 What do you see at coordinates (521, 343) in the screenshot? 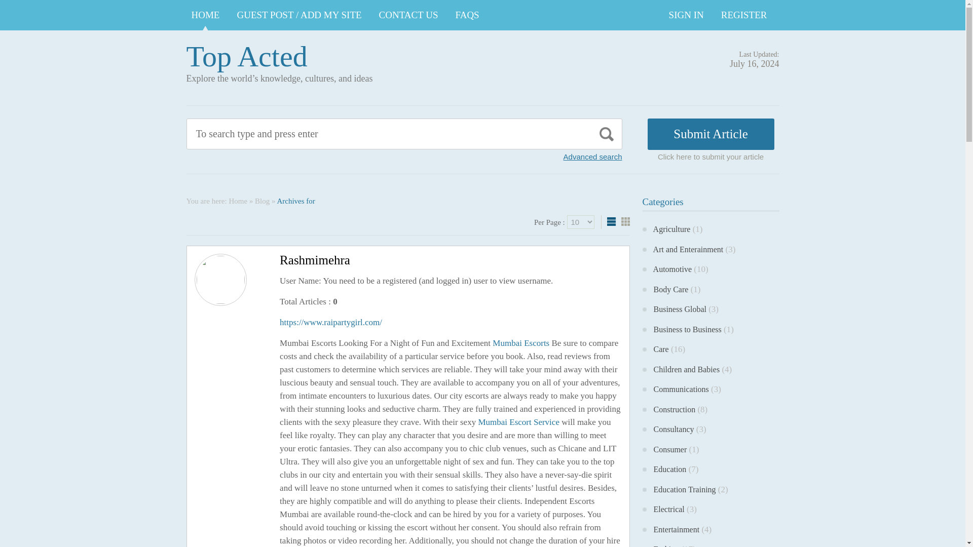
I see `Mumbai Escorts` at bounding box center [521, 343].